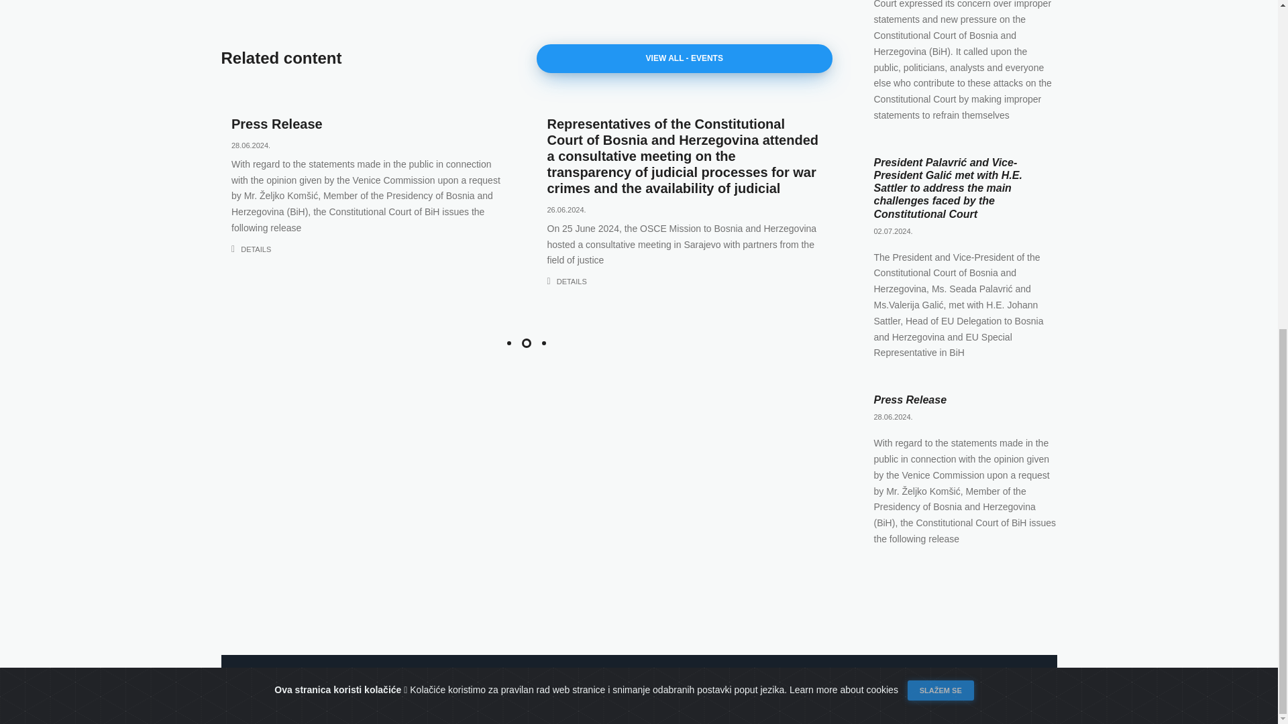 The width and height of the screenshot is (1288, 724). What do you see at coordinates (845, 88) in the screenshot?
I see `Learn more about cookies` at bounding box center [845, 88].